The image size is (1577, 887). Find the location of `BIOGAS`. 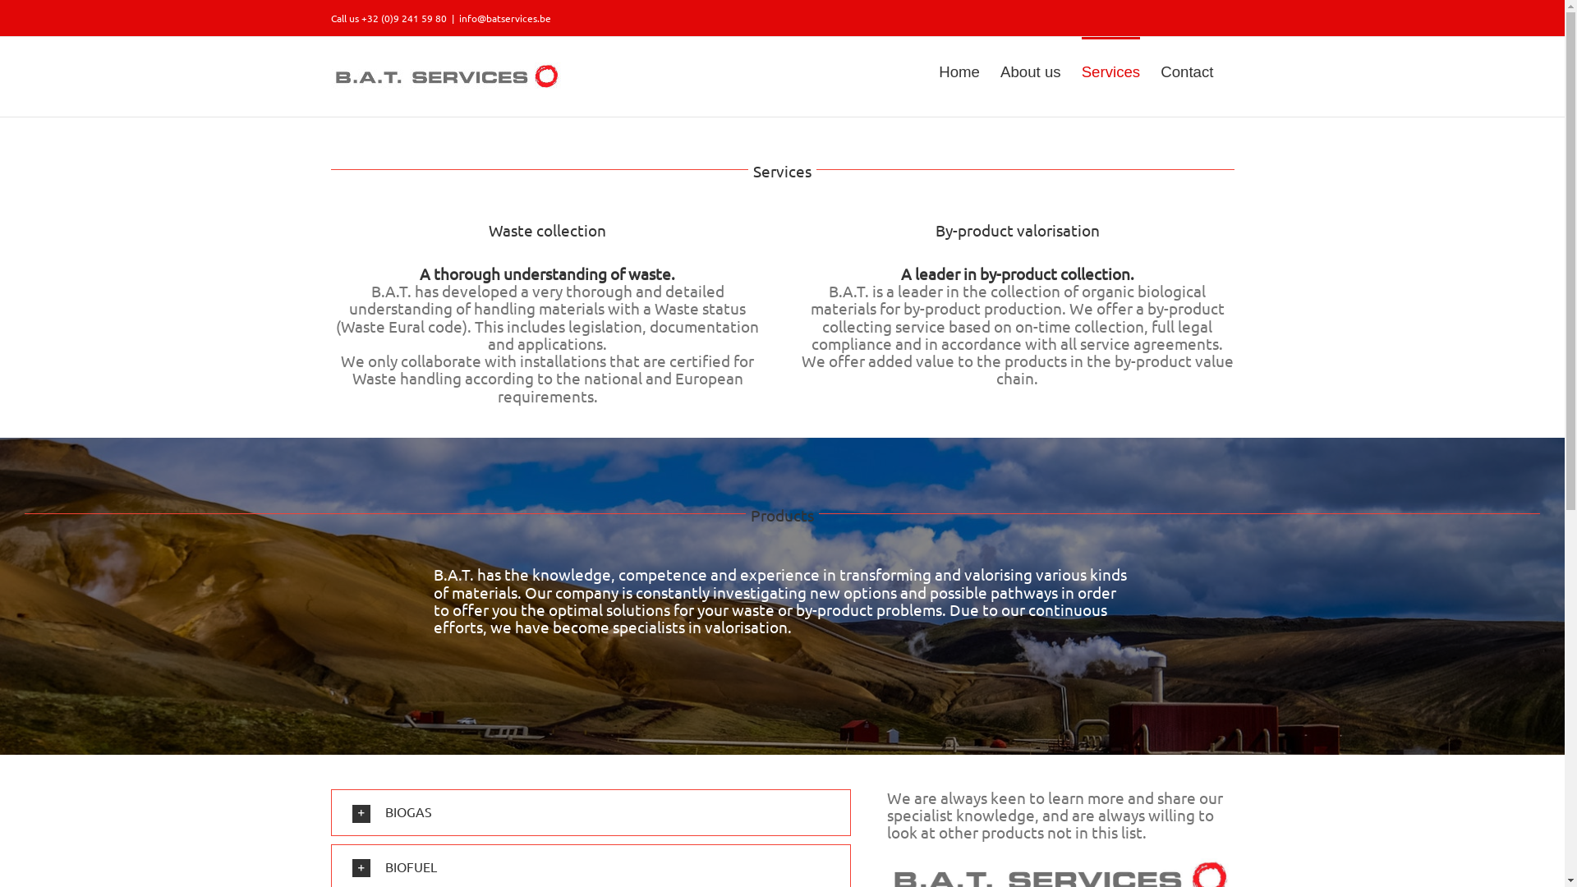

BIOGAS is located at coordinates (591, 813).